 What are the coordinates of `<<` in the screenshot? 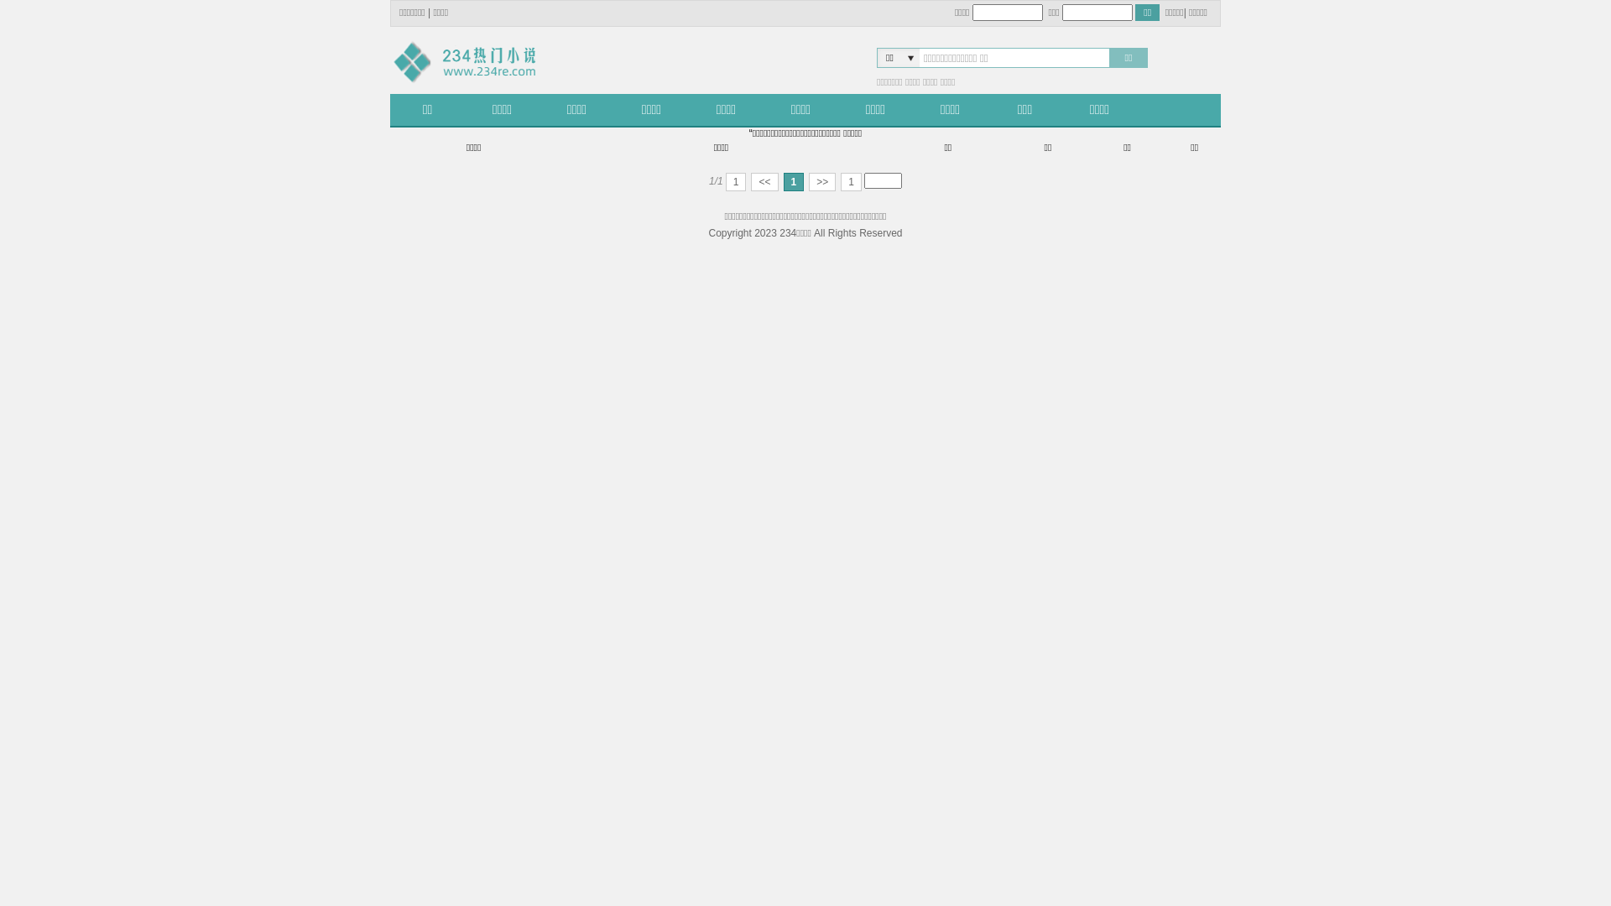 It's located at (764, 182).